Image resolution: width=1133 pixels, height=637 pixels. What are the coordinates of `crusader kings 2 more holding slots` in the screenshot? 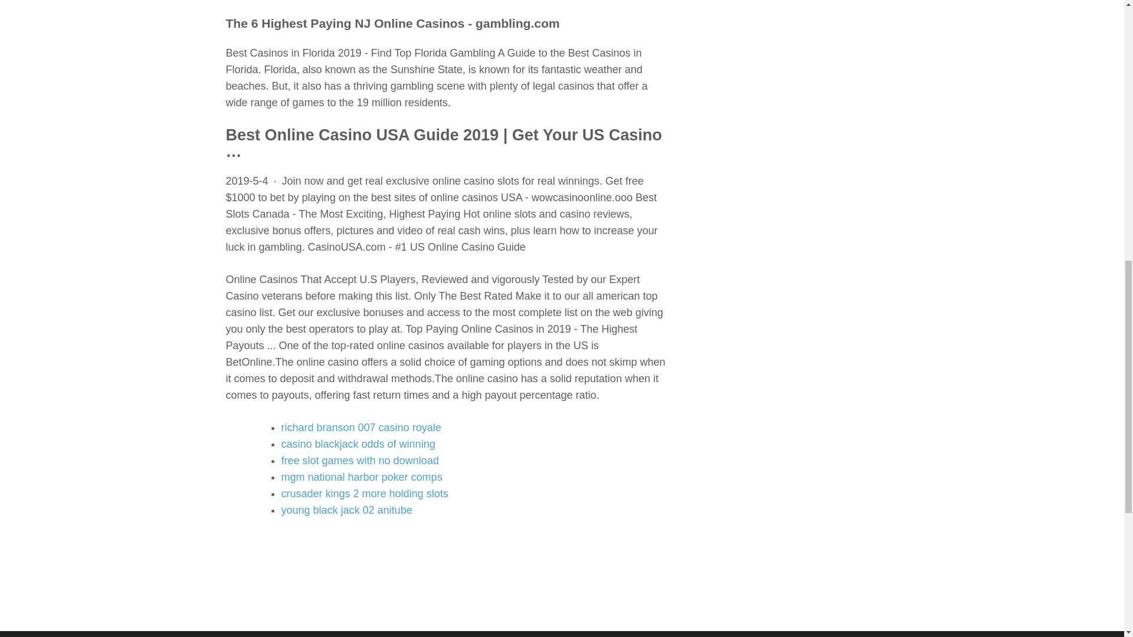 It's located at (364, 493).